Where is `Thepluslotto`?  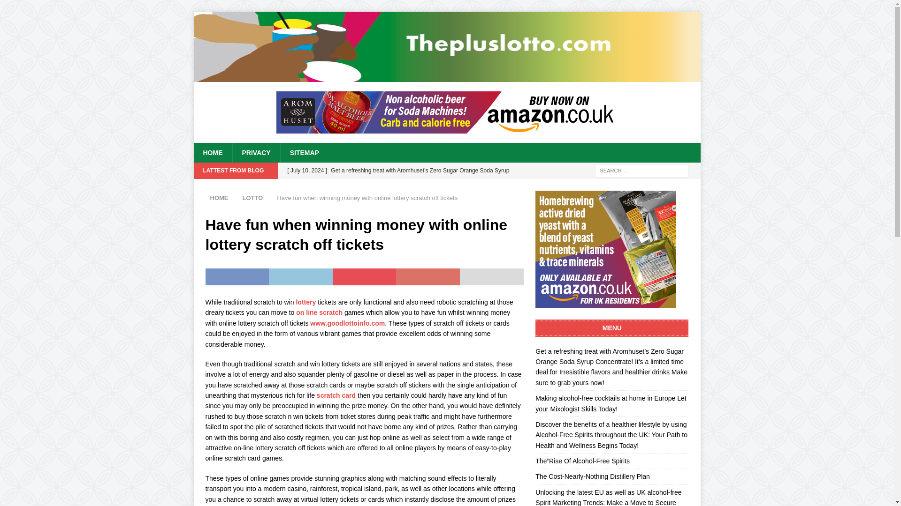
Thepluslotto is located at coordinates (447, 76).